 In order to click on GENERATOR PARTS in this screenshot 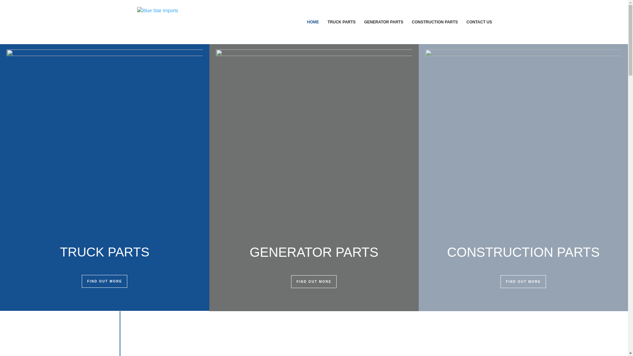, I will do `click(384, 32)`.